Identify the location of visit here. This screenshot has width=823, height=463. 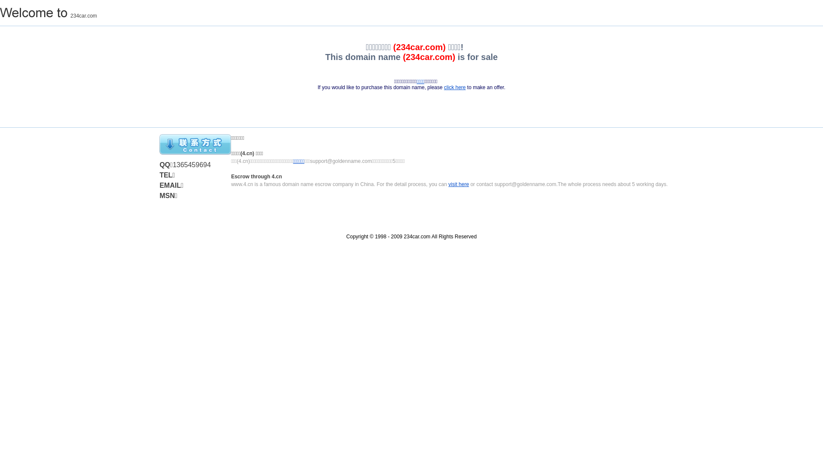
(459, 184).